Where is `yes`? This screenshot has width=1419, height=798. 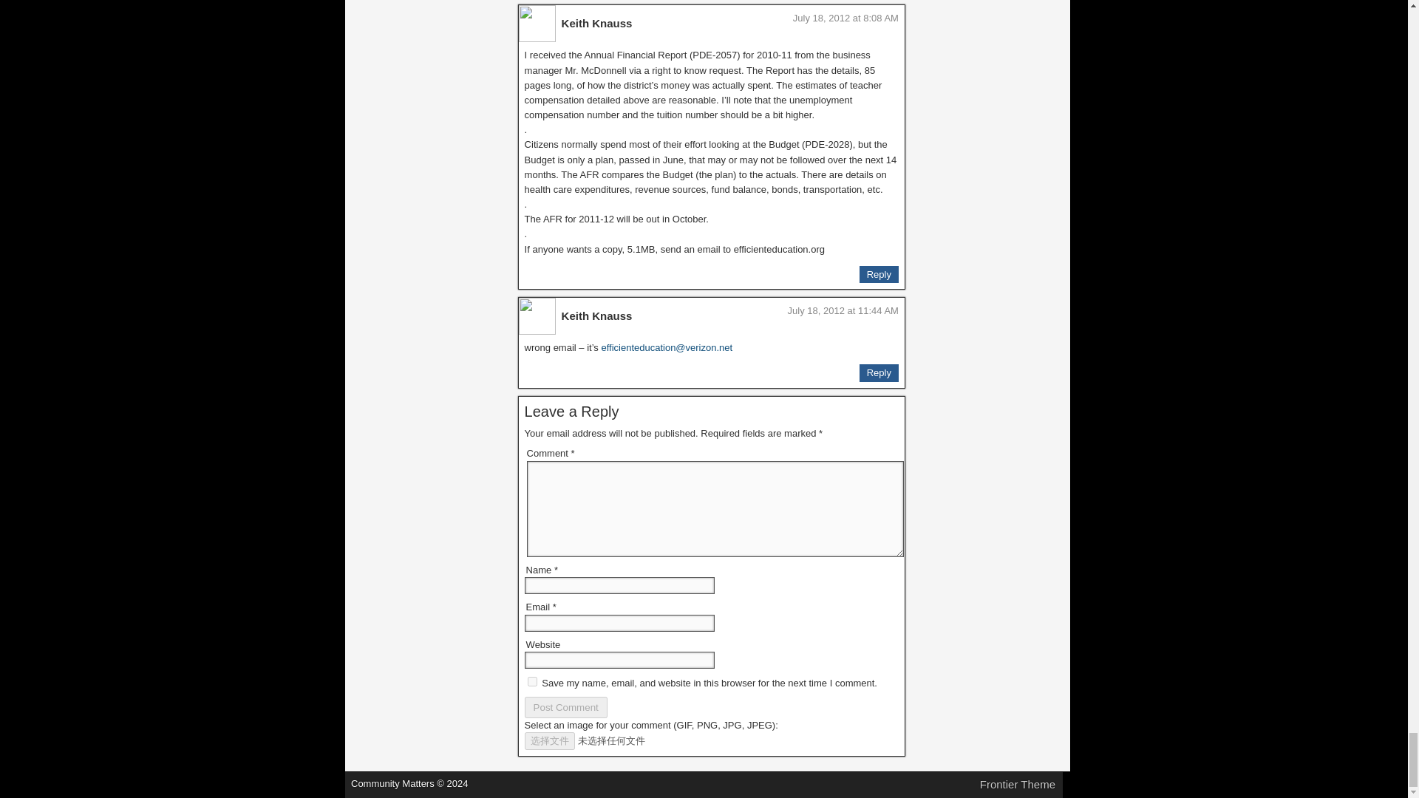
yes is located at coordinates (532, 681).